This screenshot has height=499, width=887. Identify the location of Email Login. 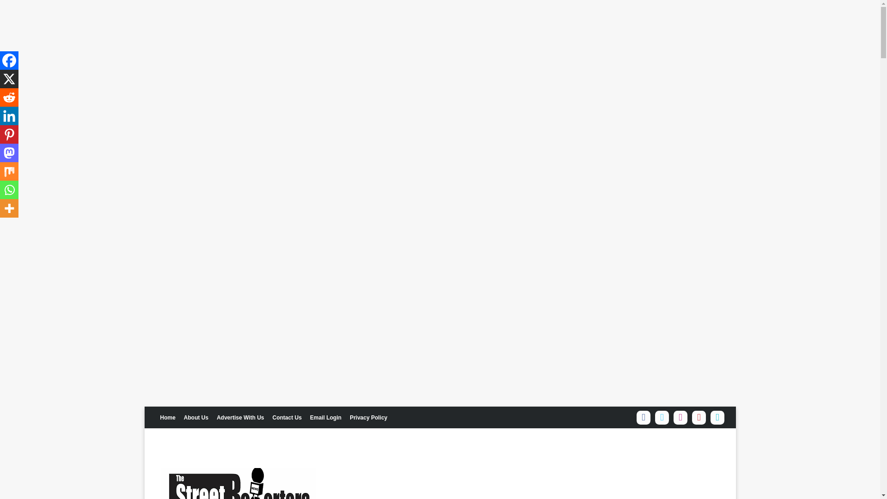
(326, 417).